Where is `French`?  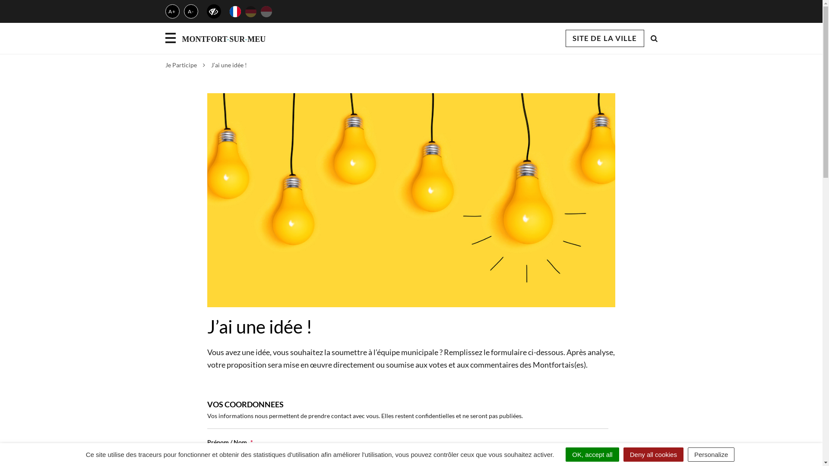 French is located at coordinates (235, 12).